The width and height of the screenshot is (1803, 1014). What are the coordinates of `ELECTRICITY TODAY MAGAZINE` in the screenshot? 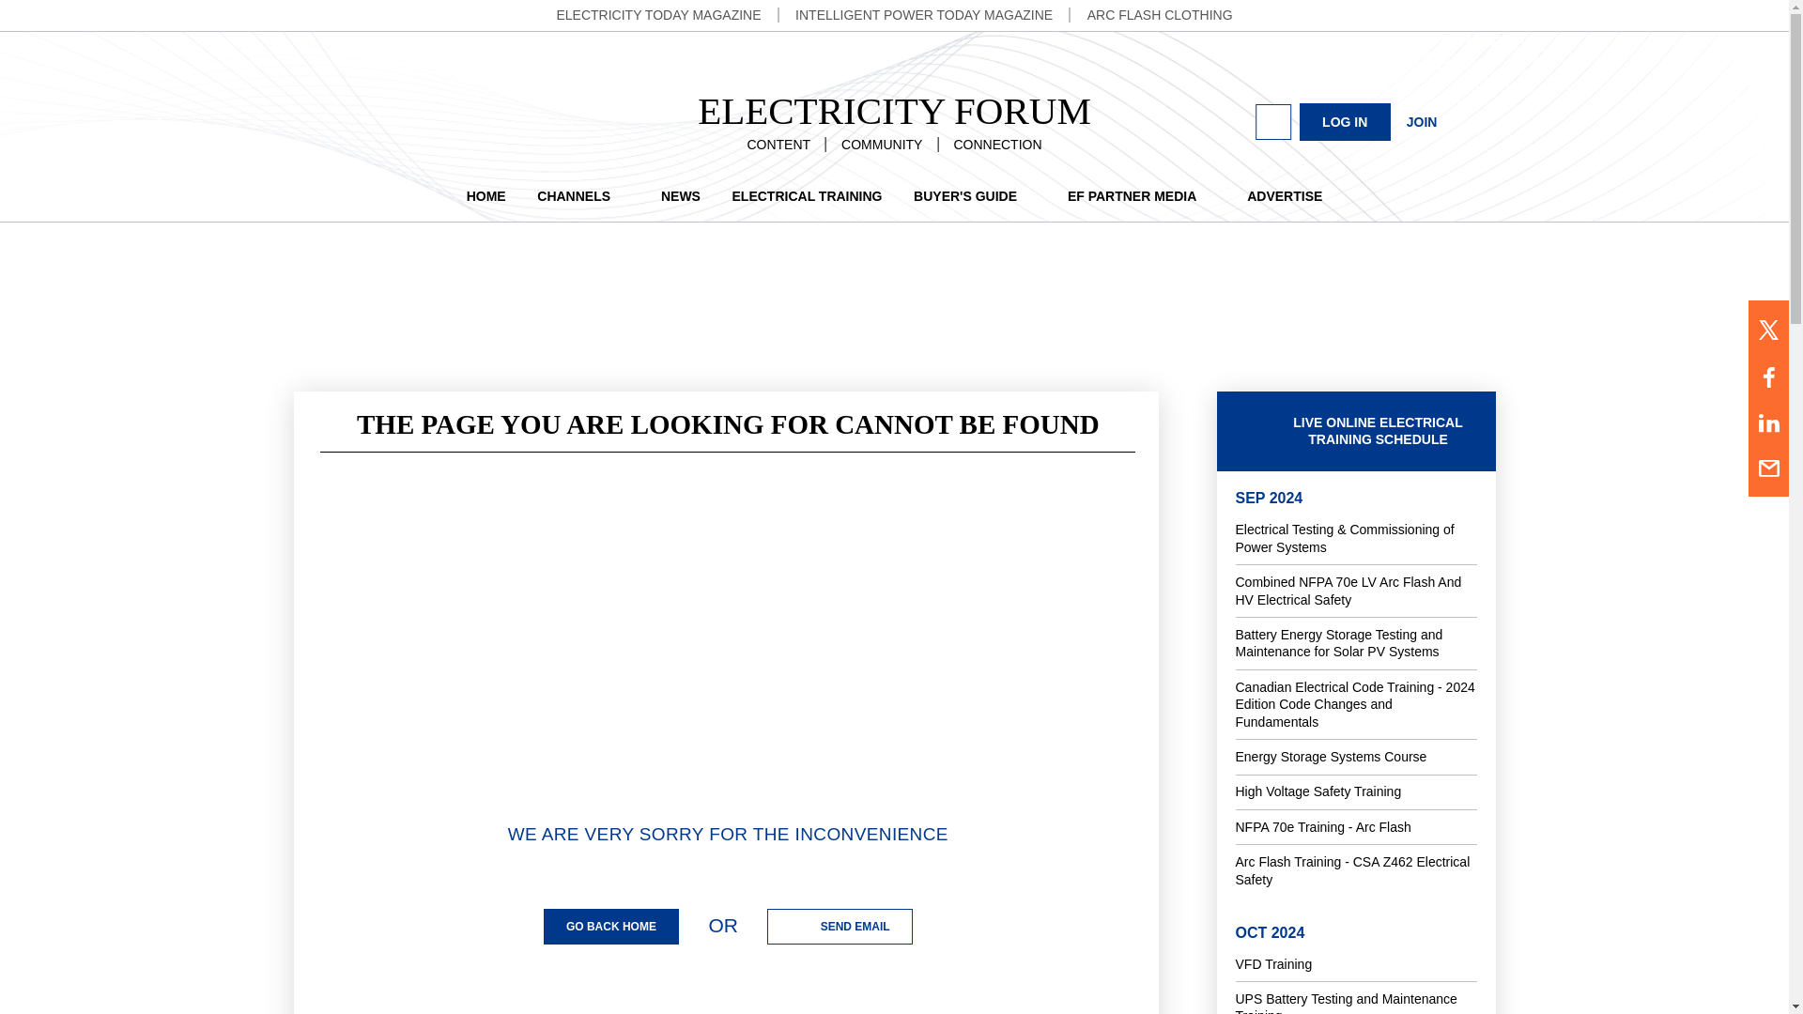 It's located at (657, 14).